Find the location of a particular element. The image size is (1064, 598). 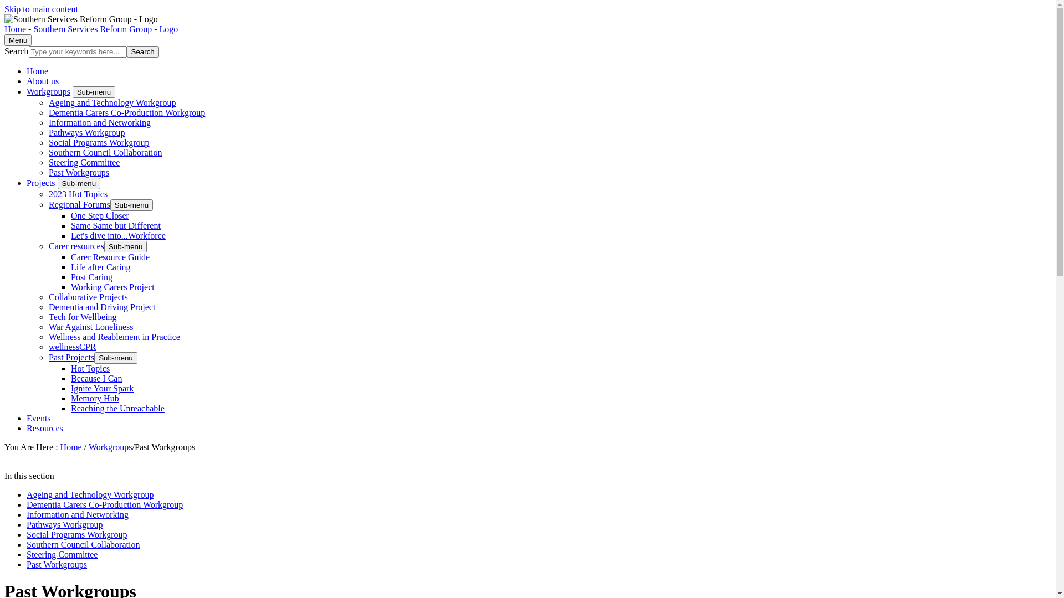

One Step Closer is located at coordinates (100, 216).